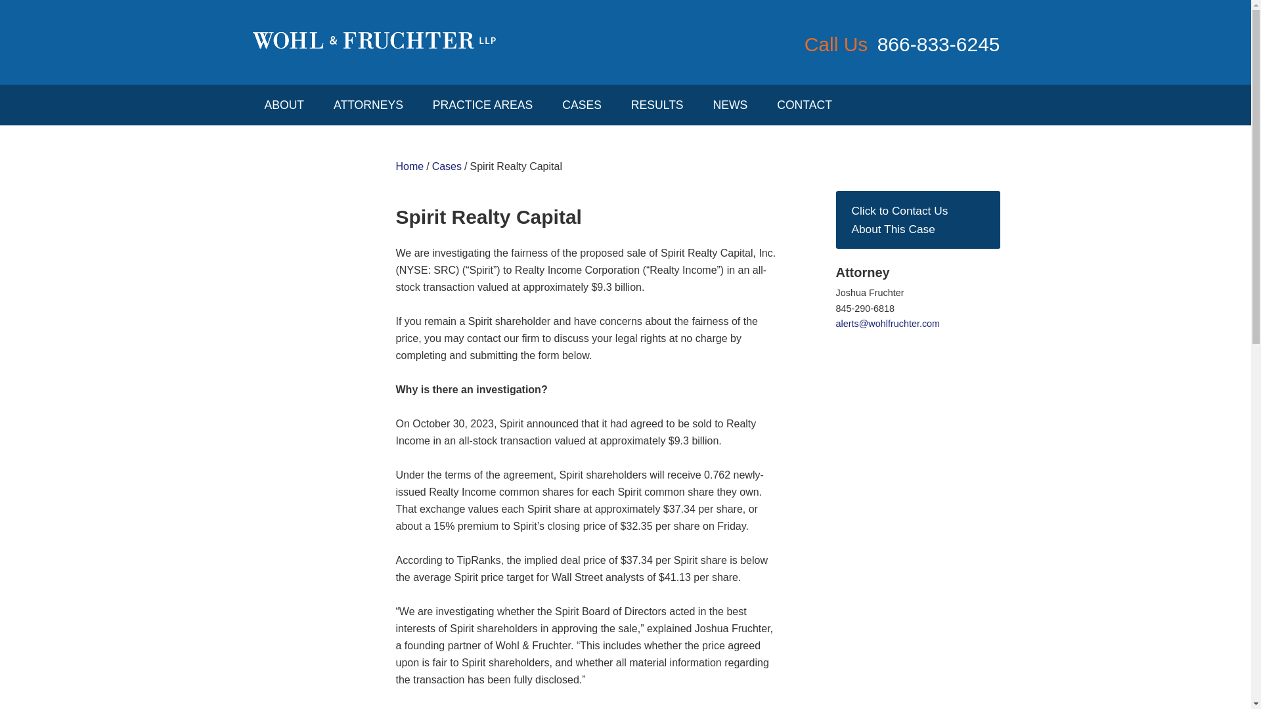  What do you see at coordinates (284, 105) in the screenshot?
I see `ABOUT` at bounding box center [284, 105].